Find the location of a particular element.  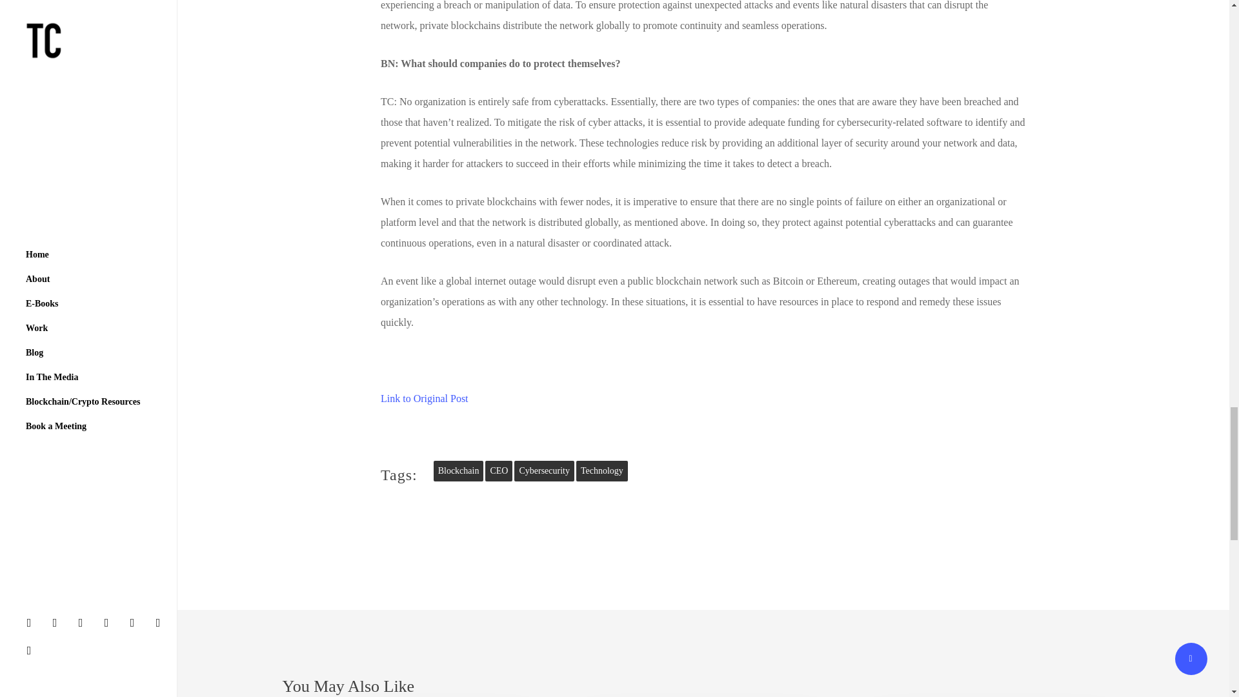

Cybersecurity is located at coordinates (544, 471).